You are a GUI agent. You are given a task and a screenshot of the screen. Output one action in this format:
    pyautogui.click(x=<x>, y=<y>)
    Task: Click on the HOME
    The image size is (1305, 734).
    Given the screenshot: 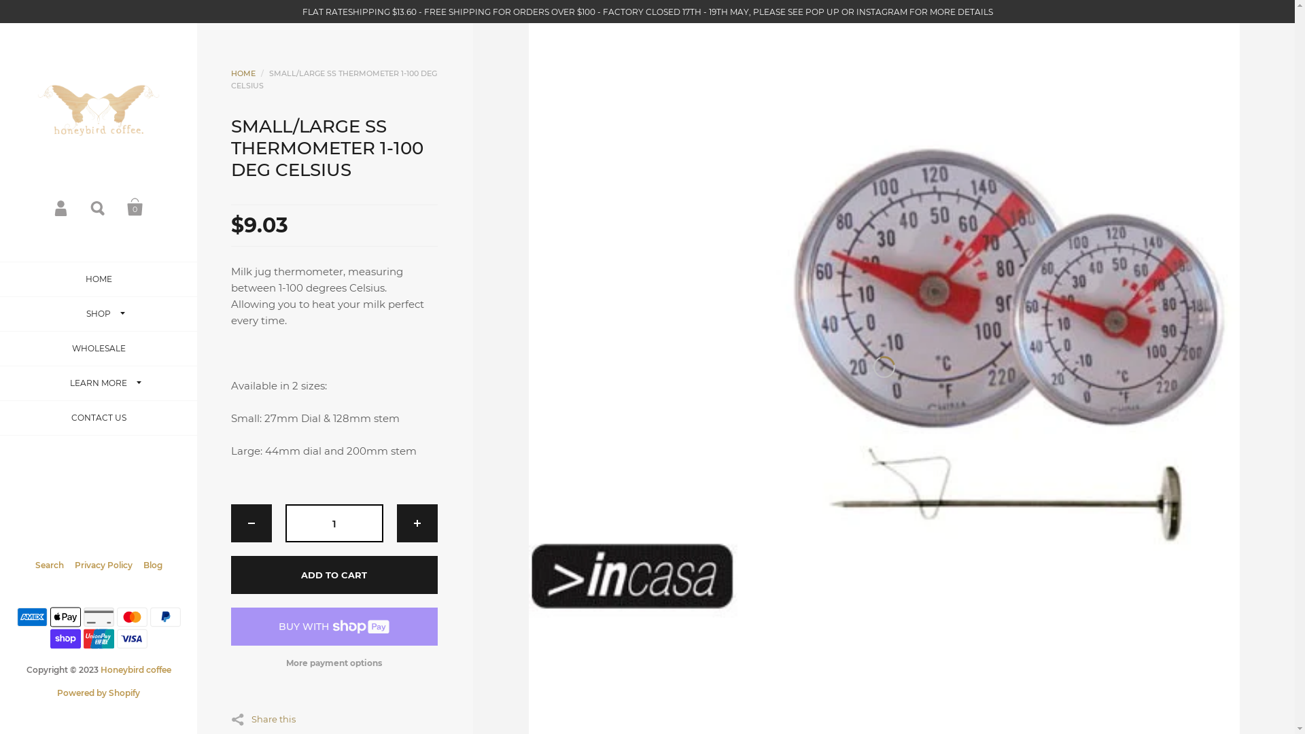 What is the action you would take?
    pyautogui.click(x=99, y=280)
    